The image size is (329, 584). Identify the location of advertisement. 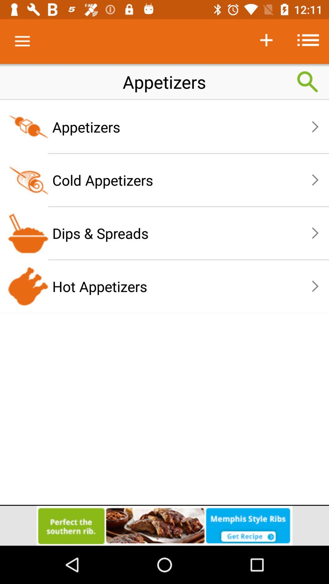
(164, 526).